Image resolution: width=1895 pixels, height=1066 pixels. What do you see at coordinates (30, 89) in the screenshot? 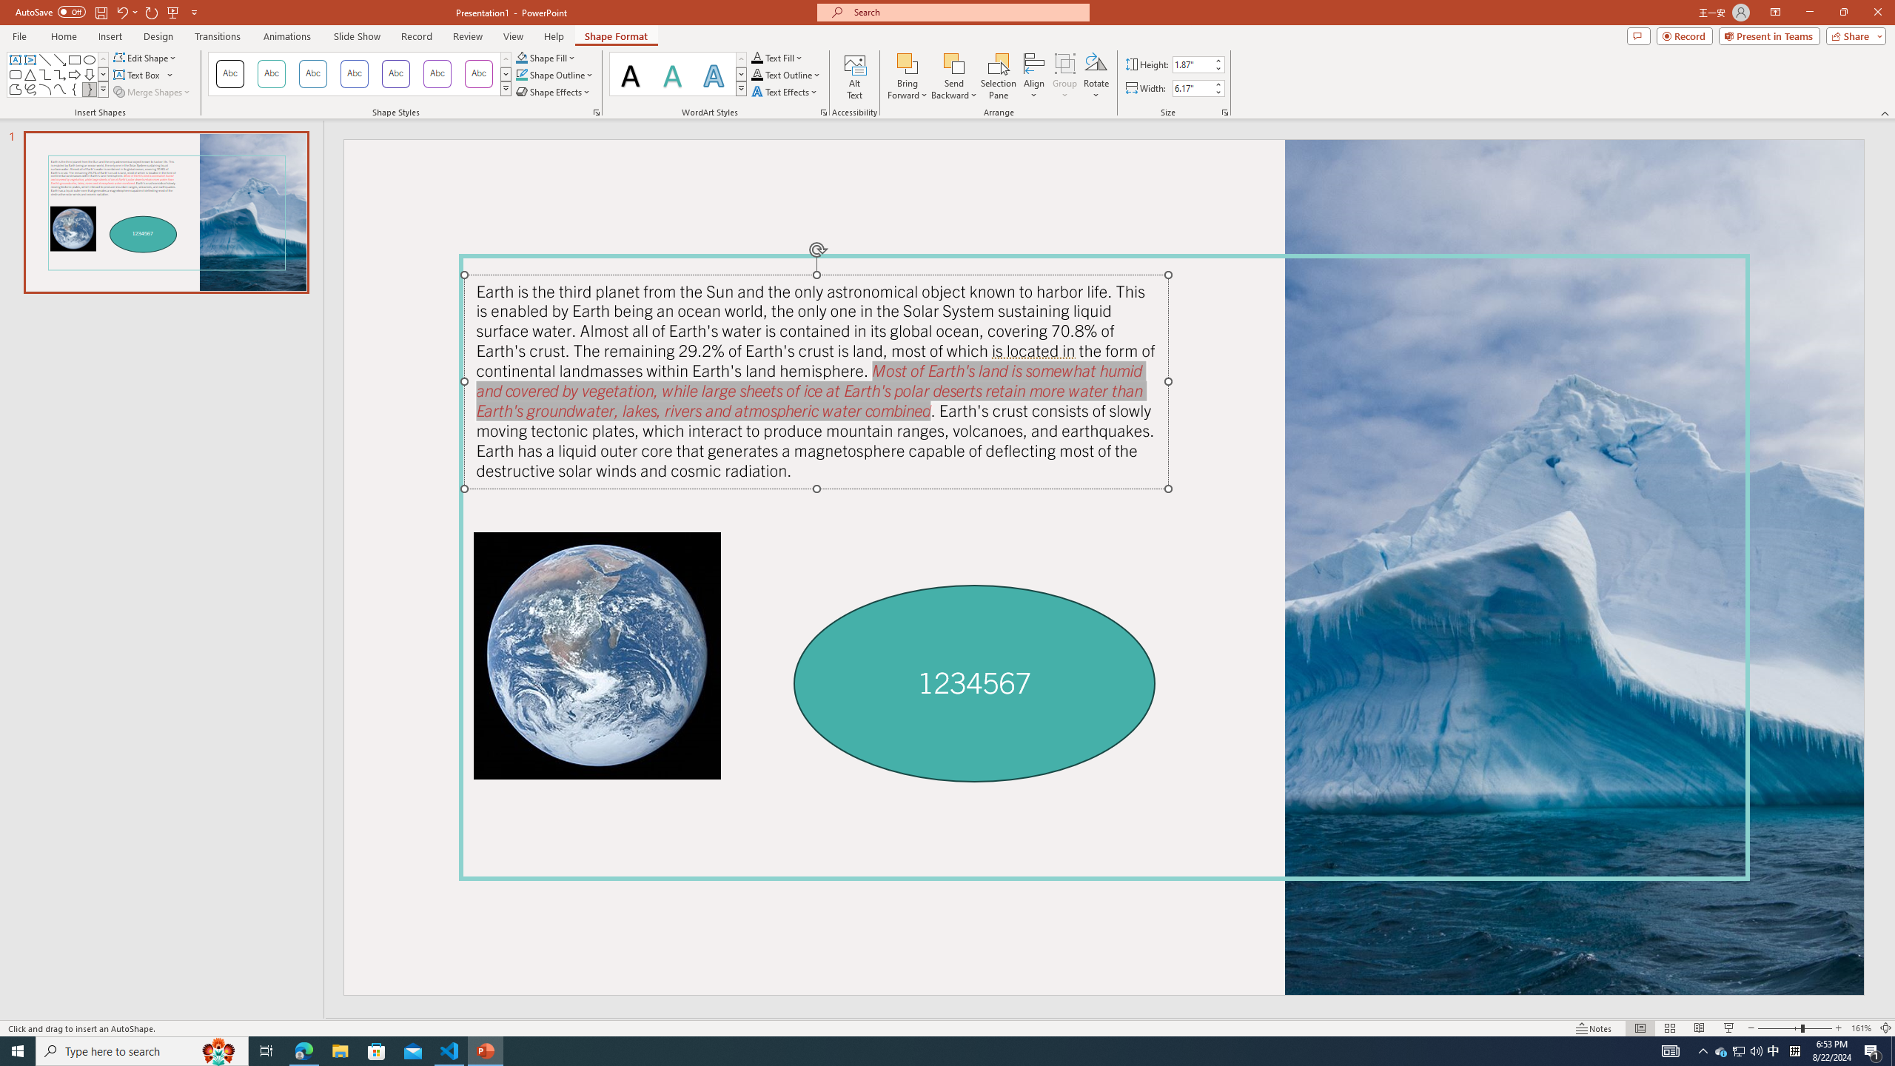
I see `Freeform: Scribble` at bounding box center [30, 89].